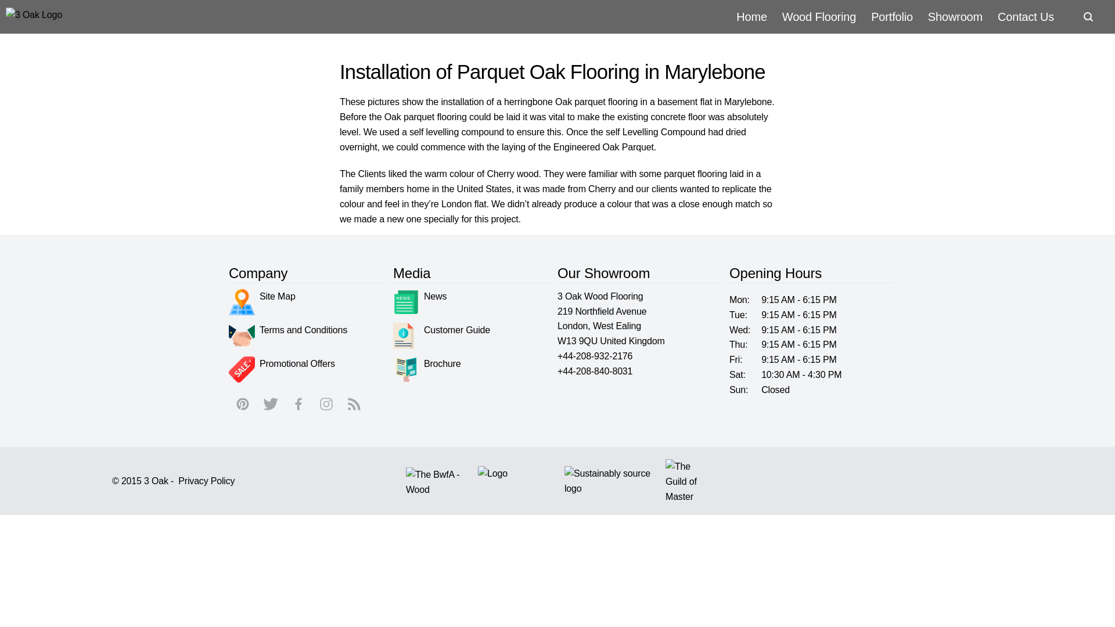  I want to click on Portfolio, so click(892, 16).